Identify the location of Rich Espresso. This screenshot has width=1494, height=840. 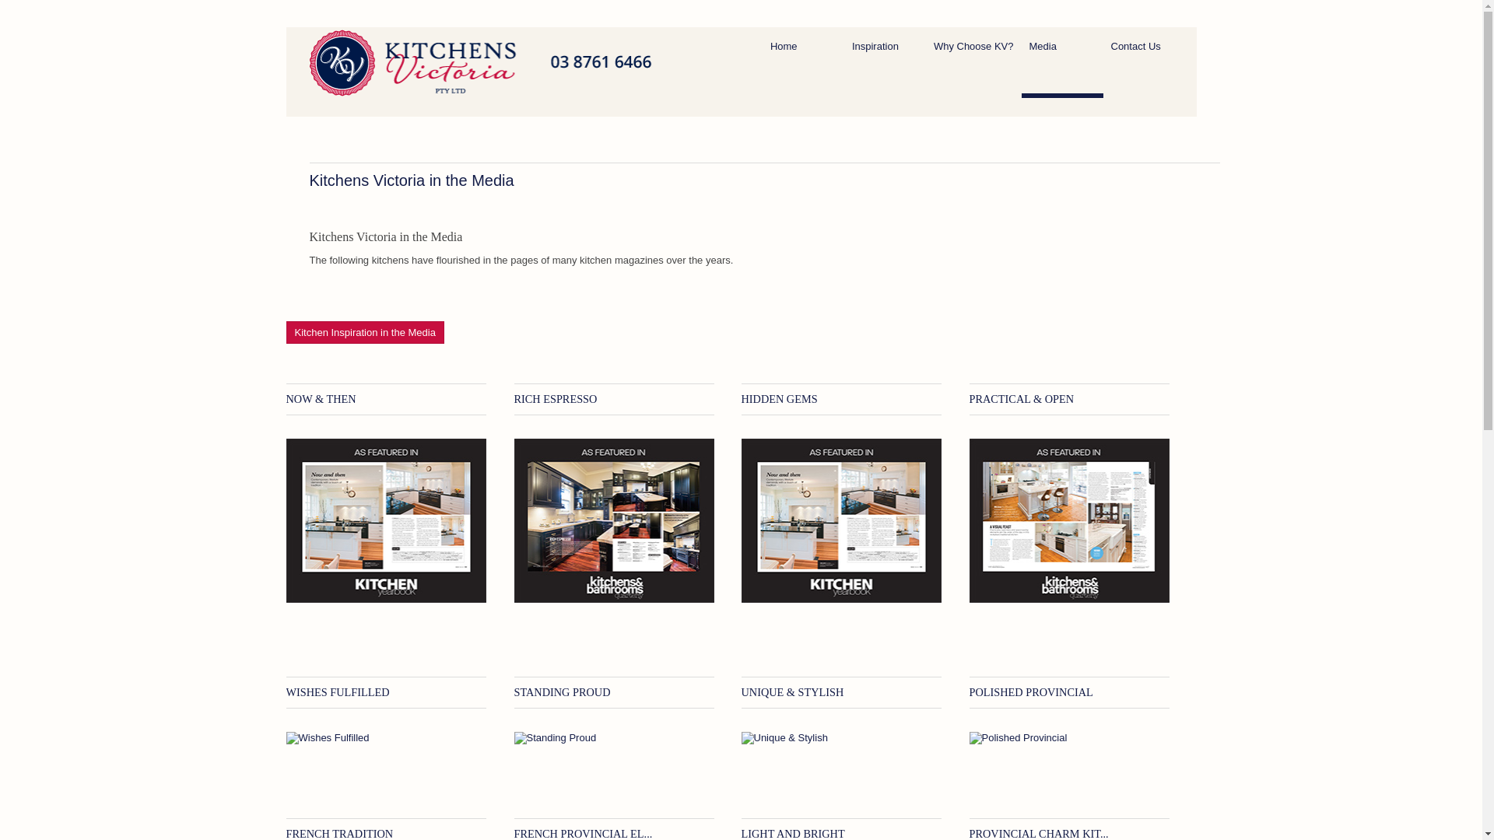
(614, 521).